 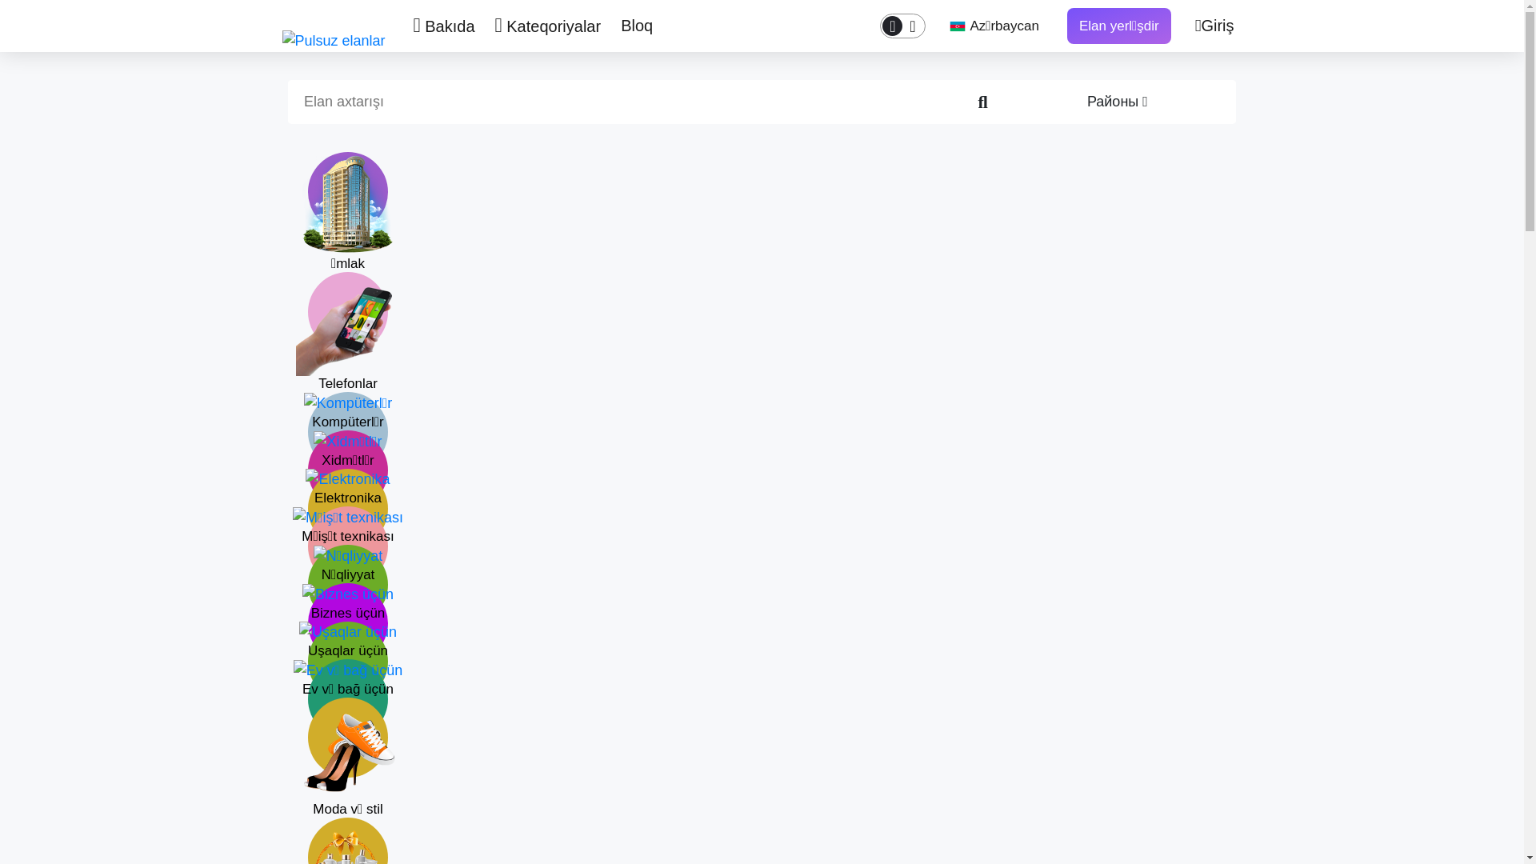 What do you see at coordinates (348, 354) in the screenshot?
I see `Telefonlar` at bounding box center [348, 354].